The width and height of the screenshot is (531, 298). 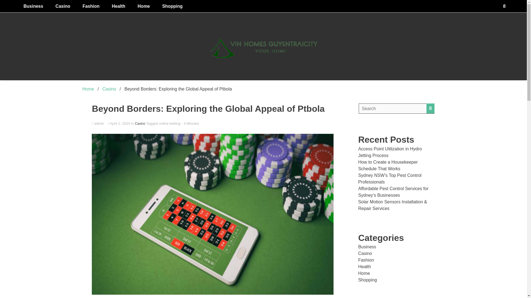 I want to click on Health, so click(x=118, y=6).